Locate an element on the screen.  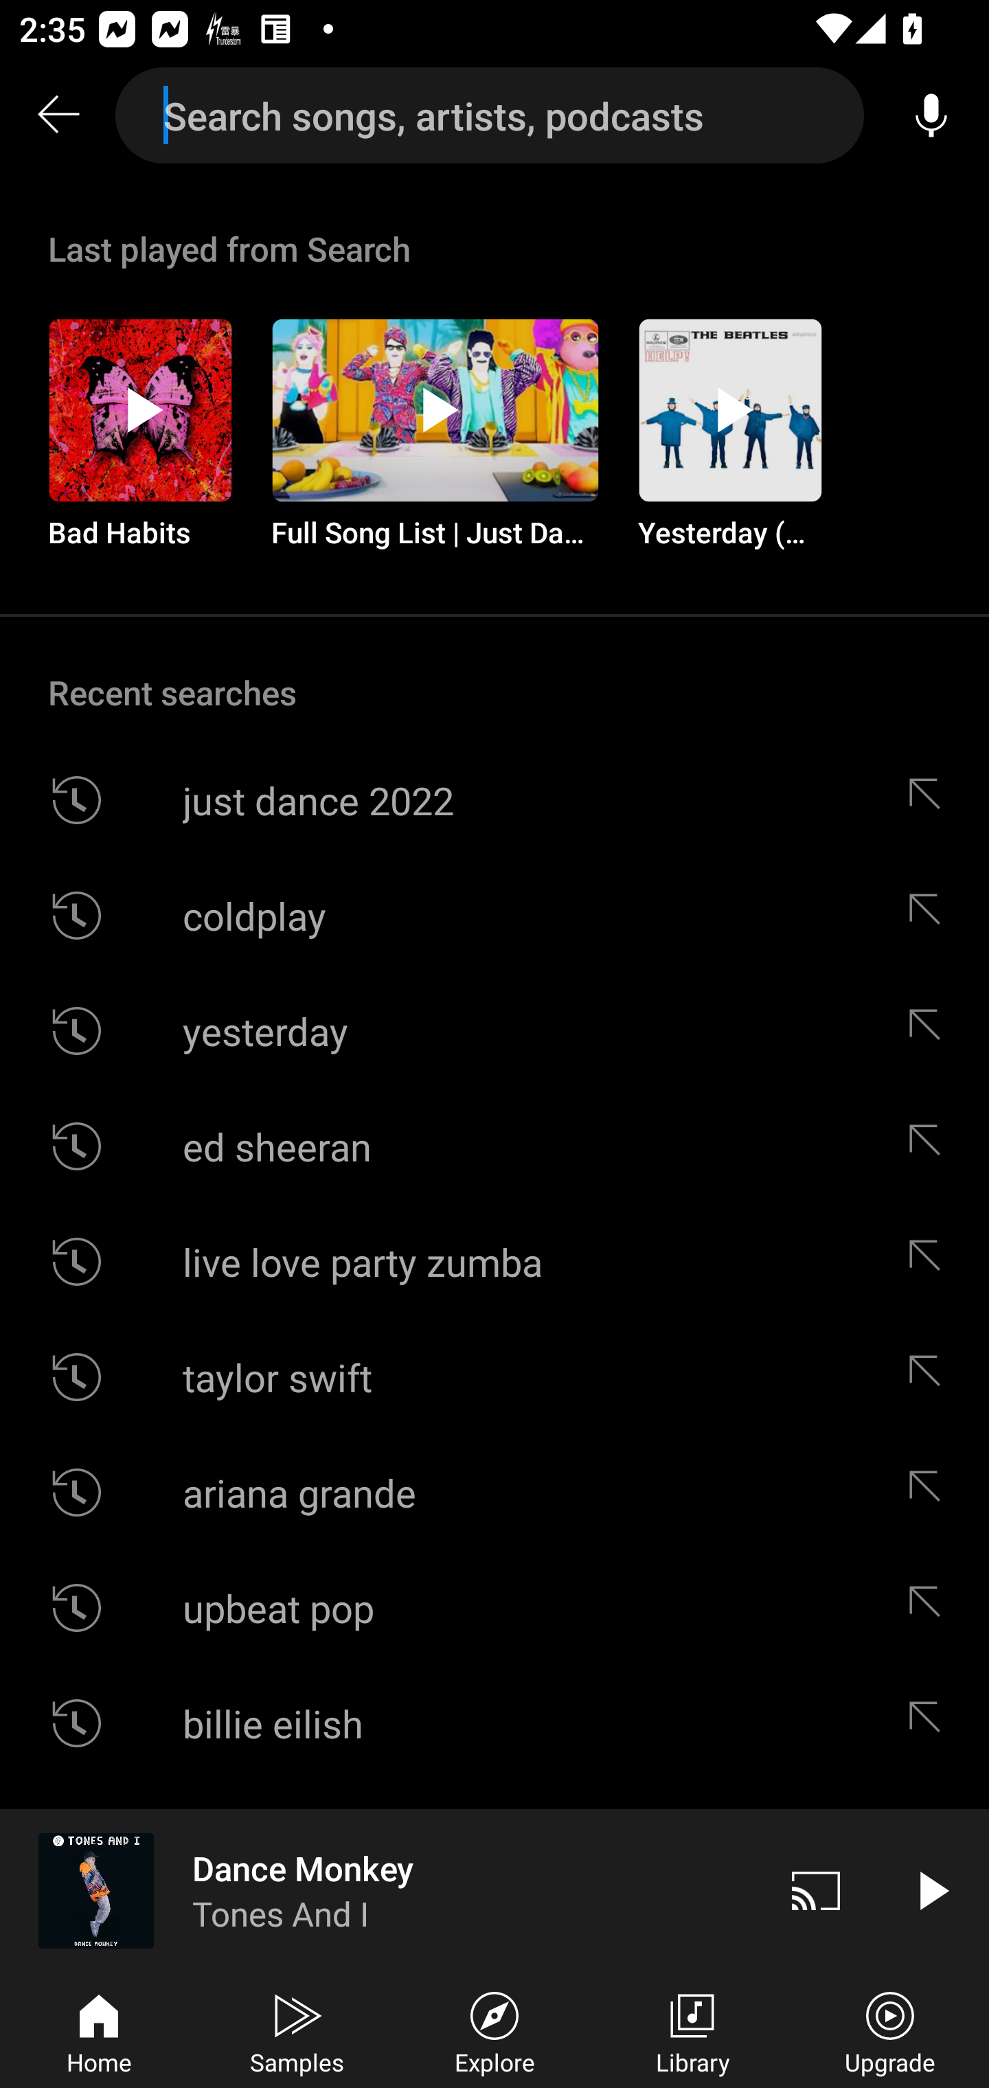
Edit suggestion ed sheeran is located at coordinates (931, 1146).